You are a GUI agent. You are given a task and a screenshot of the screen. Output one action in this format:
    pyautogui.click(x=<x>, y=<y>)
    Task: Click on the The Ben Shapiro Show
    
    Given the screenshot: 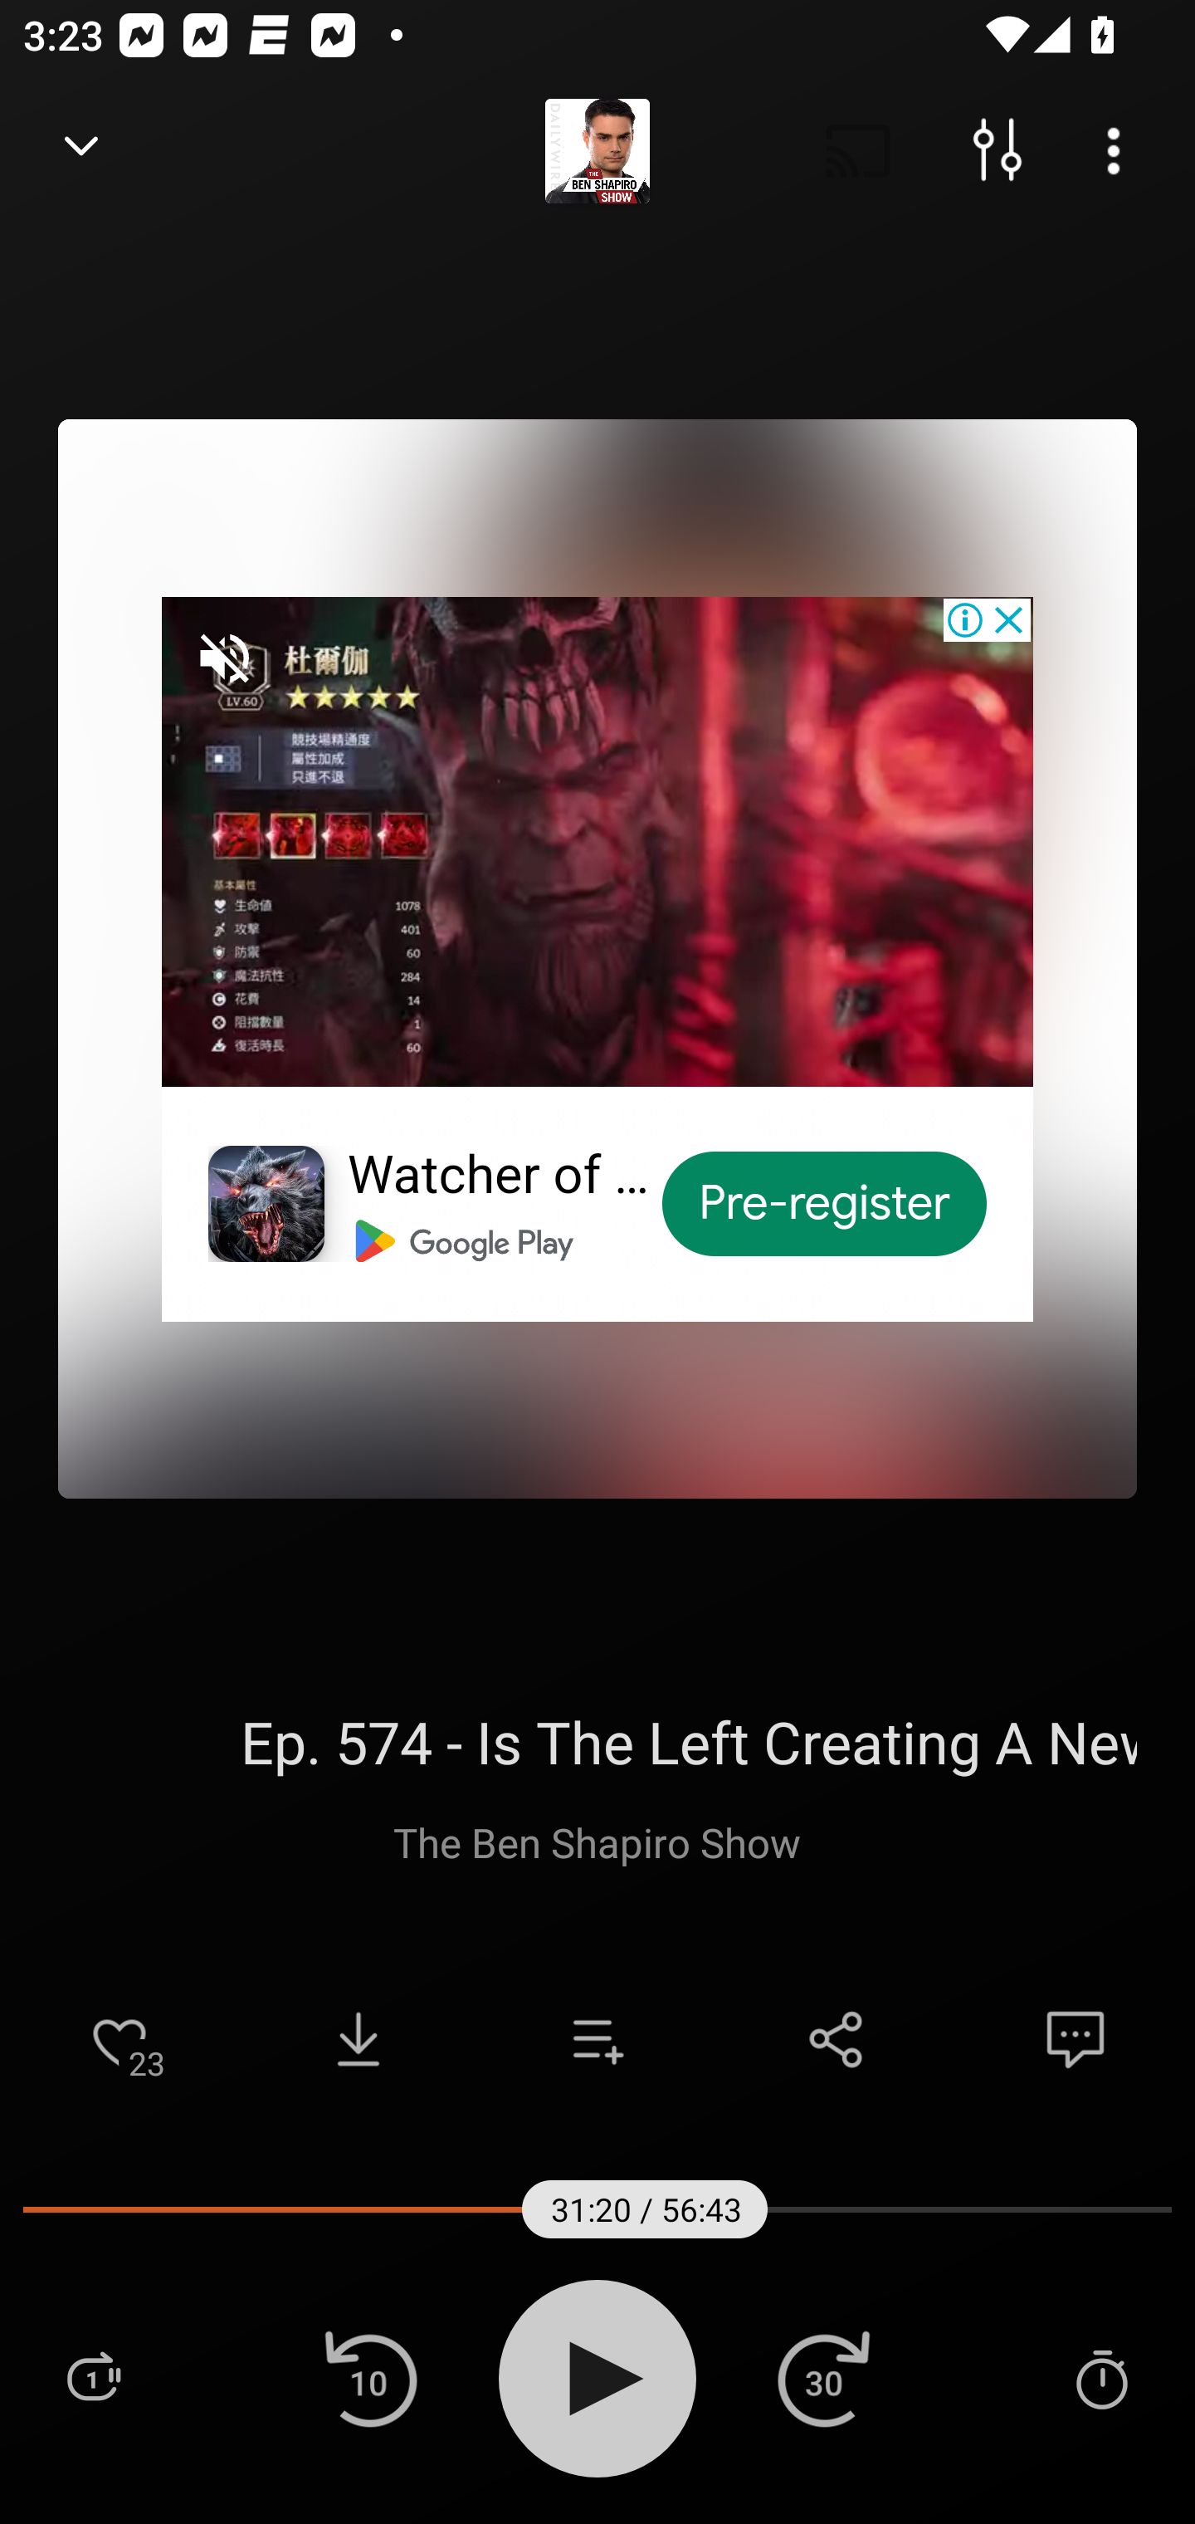 What is the action you would take?
    pyautogui.click(x=597, y=1842)
    